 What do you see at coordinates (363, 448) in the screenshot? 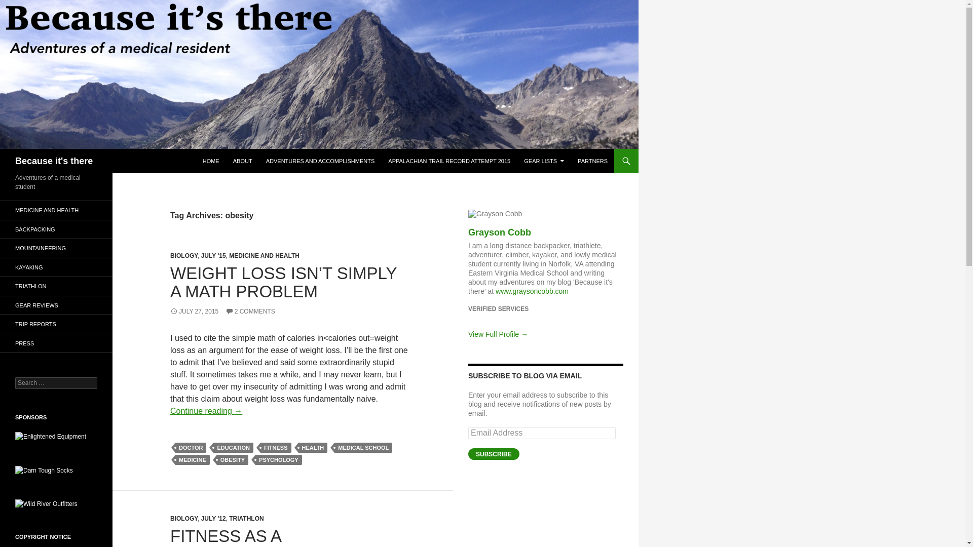
I see `MEDICAL SCHOOL` at bounding box center [363, 448].